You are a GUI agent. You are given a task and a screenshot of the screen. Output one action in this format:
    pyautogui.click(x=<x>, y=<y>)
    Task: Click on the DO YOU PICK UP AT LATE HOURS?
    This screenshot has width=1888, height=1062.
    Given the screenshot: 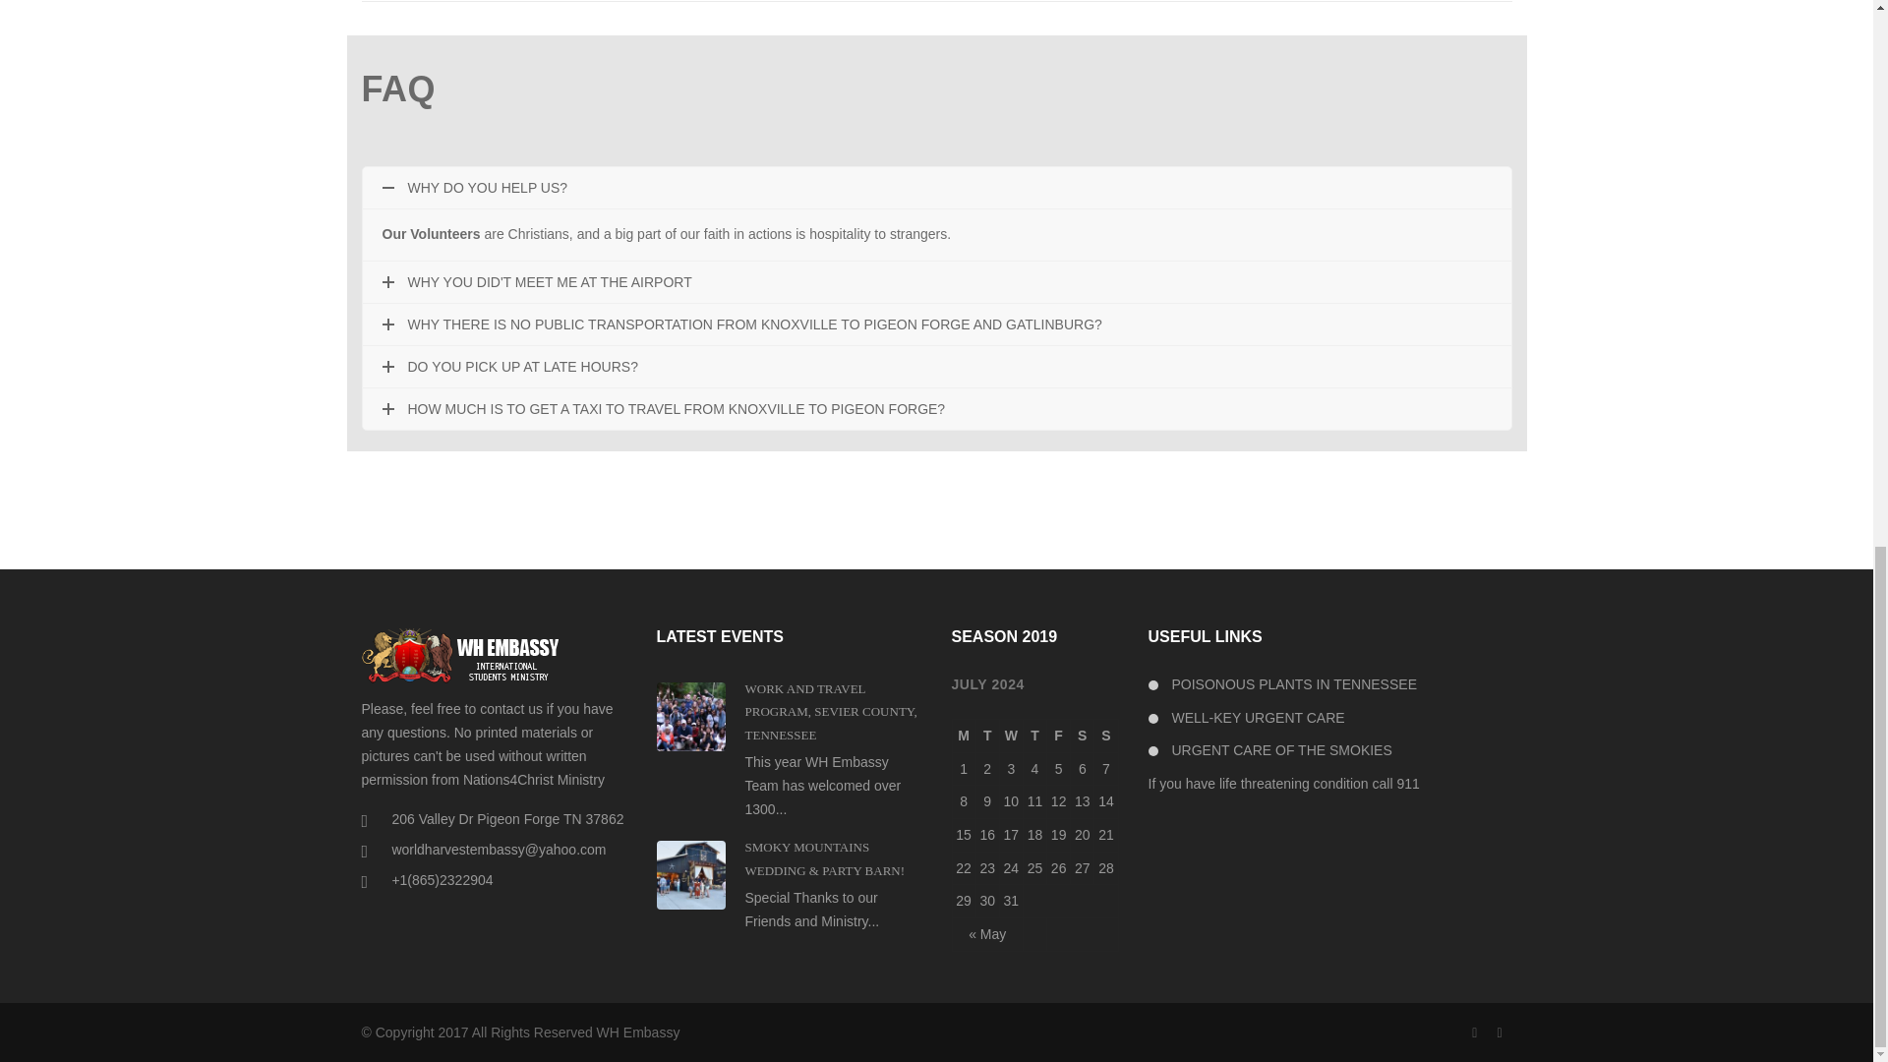 What is the action you would take?
    pyautogui.click(x=936, y=367)
    